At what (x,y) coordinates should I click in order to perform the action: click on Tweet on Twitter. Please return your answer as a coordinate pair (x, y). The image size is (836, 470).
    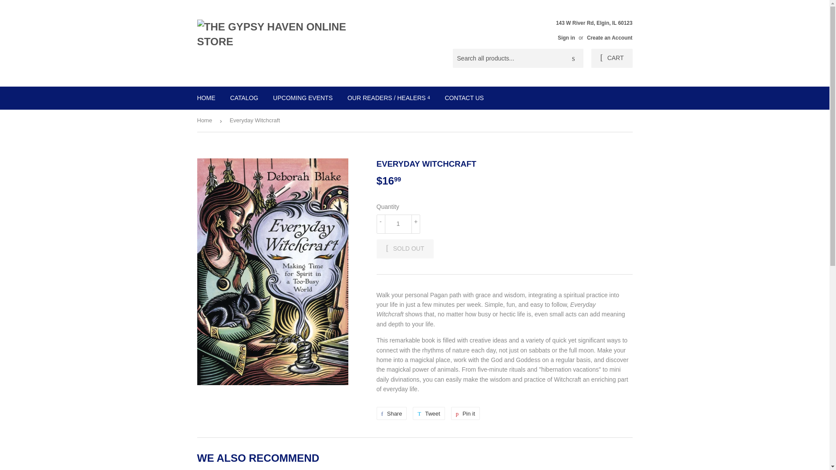
    Looking at the image, I should click on (391, 413).